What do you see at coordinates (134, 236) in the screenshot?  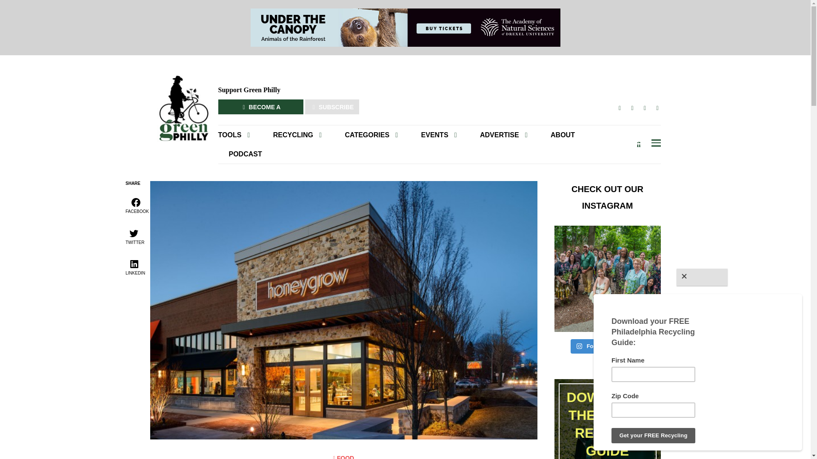 I see `Click to share on Twitter` at bounding box center [134, 236].